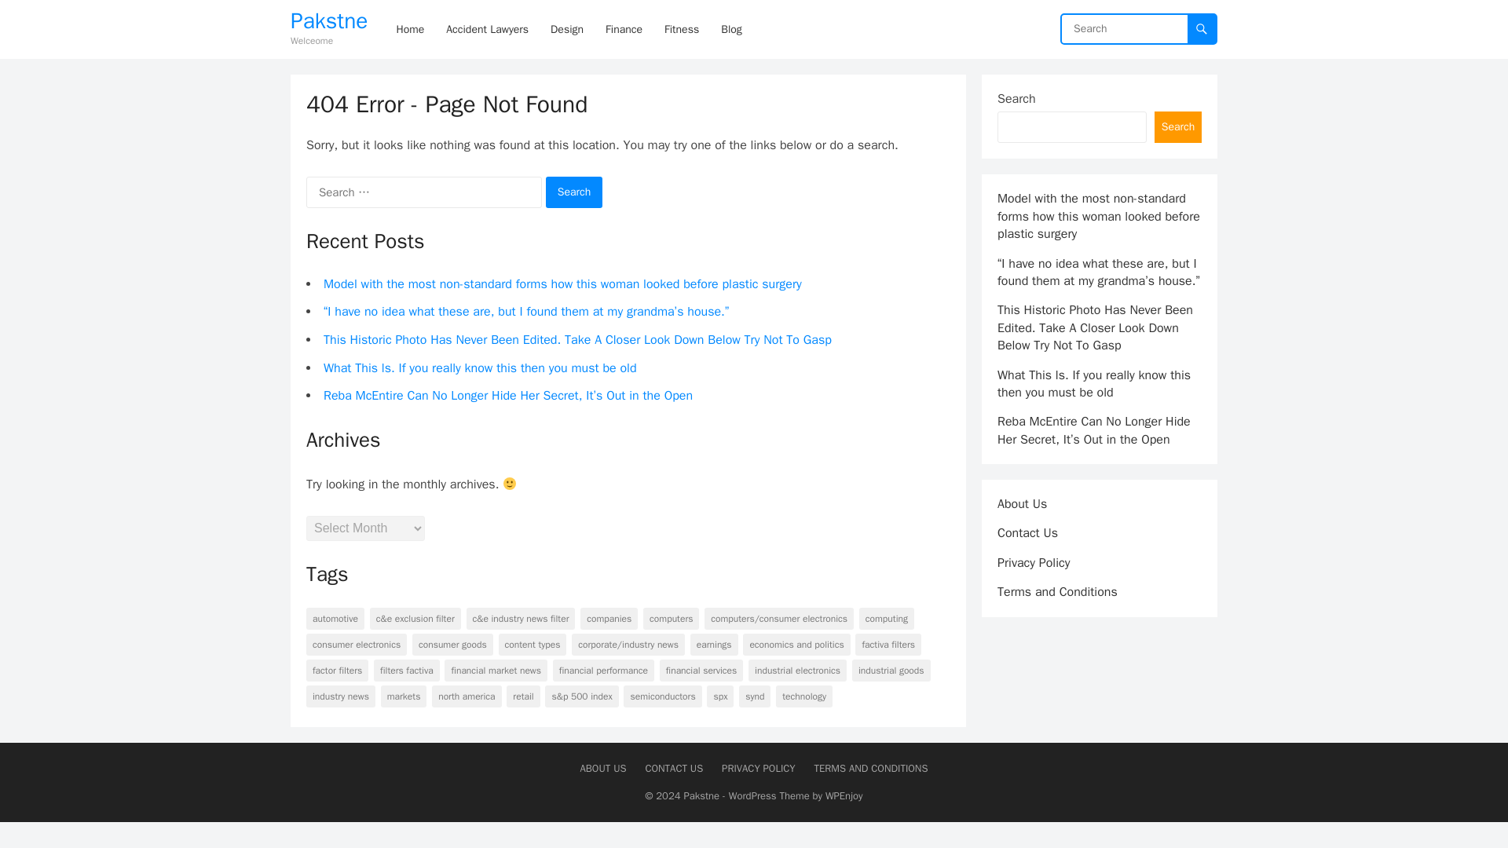 This screenshot has height=848, width=1508. Describe the element at coordinates (329, 20) in the screenshot. I see `Pakstne` at that location.